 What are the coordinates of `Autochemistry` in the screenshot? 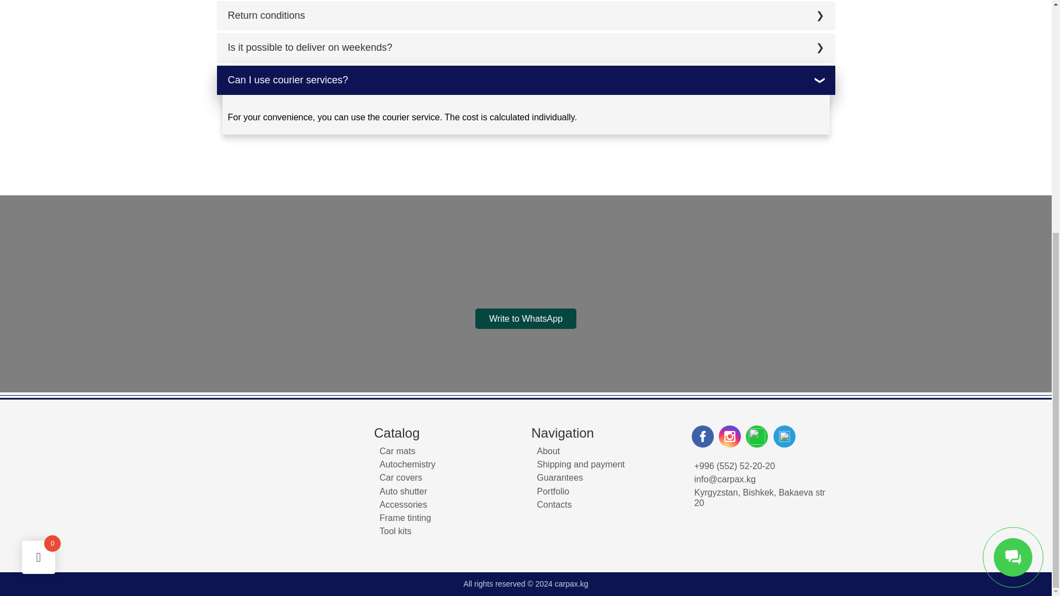 It's located at (407, 464).